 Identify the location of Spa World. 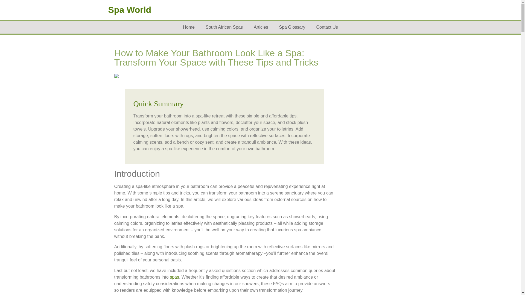
(130, 10).